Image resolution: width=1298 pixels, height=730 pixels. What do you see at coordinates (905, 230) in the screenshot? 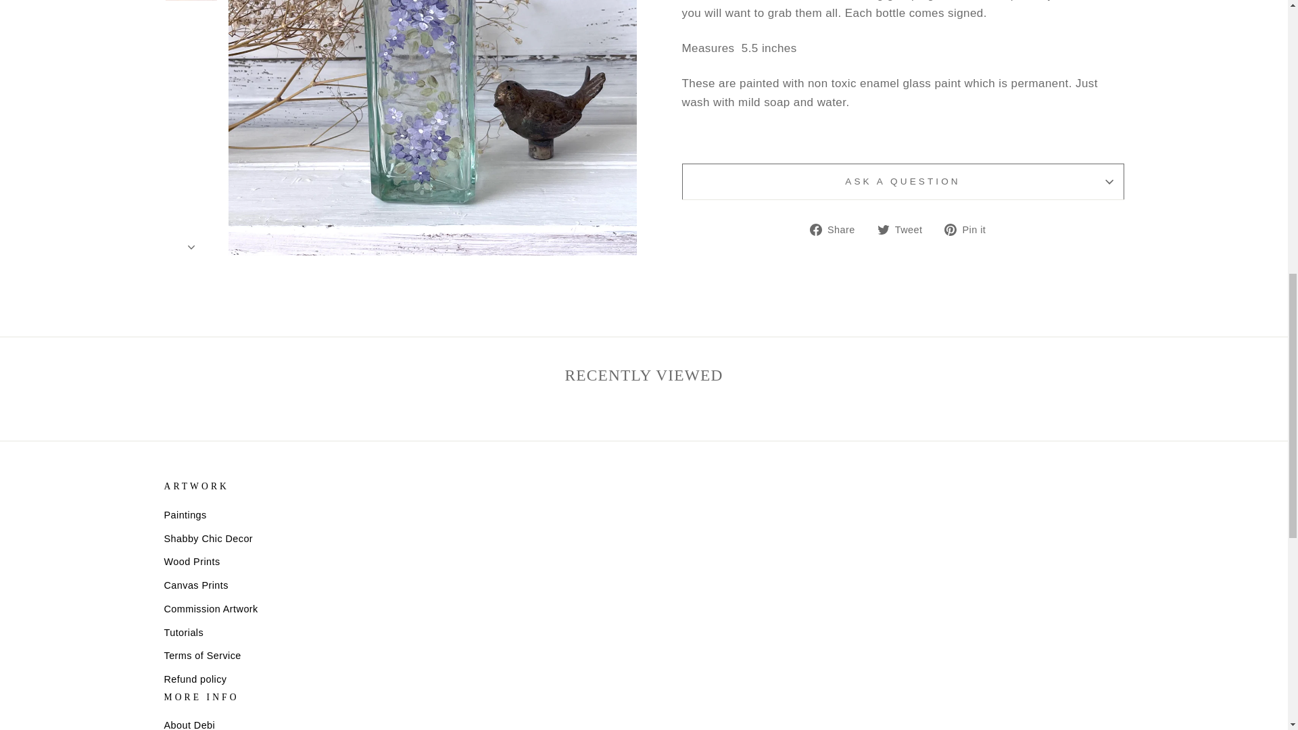
I see `Tweet on Twitter` at bounding box center [905, 230].